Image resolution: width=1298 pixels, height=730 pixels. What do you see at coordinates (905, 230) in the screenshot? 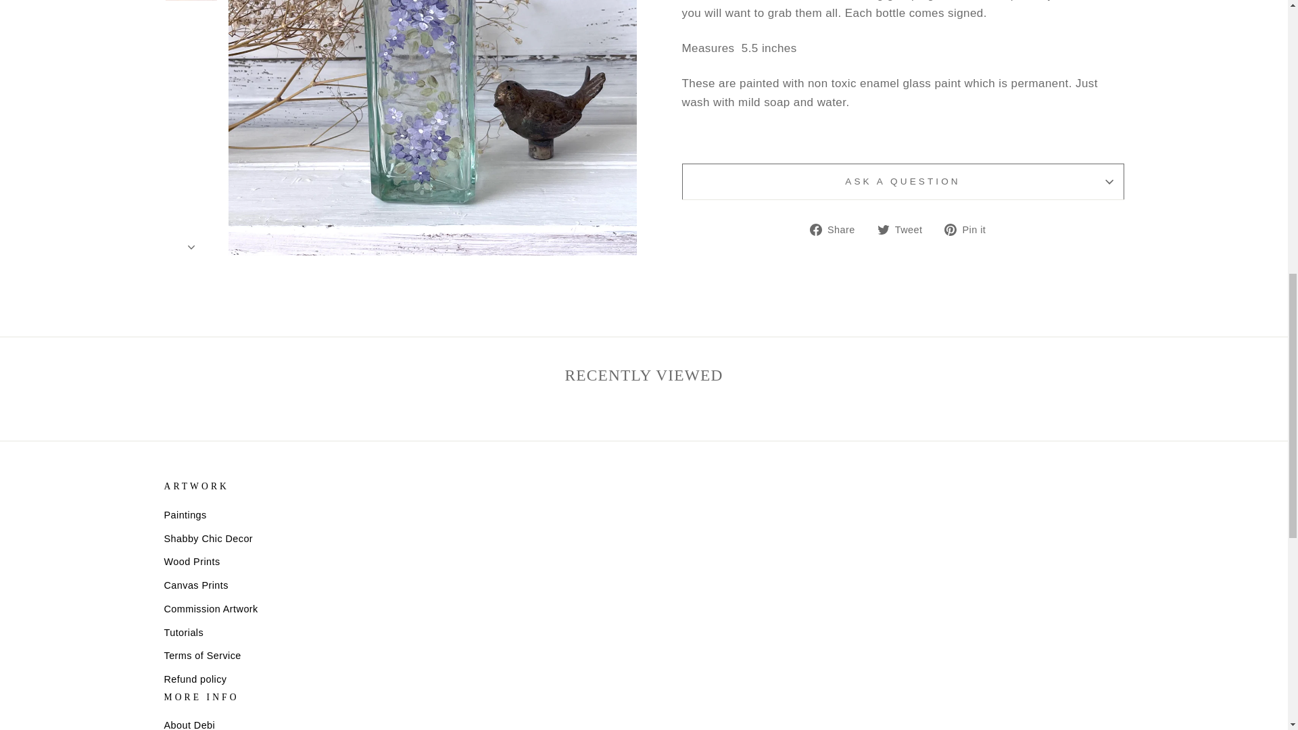
I see `Tweet on Twitter` at bounding box center [905, 230].